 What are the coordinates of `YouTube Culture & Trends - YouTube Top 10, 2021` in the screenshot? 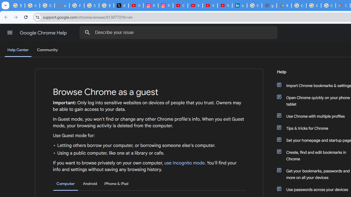 It's located at (225, 5).